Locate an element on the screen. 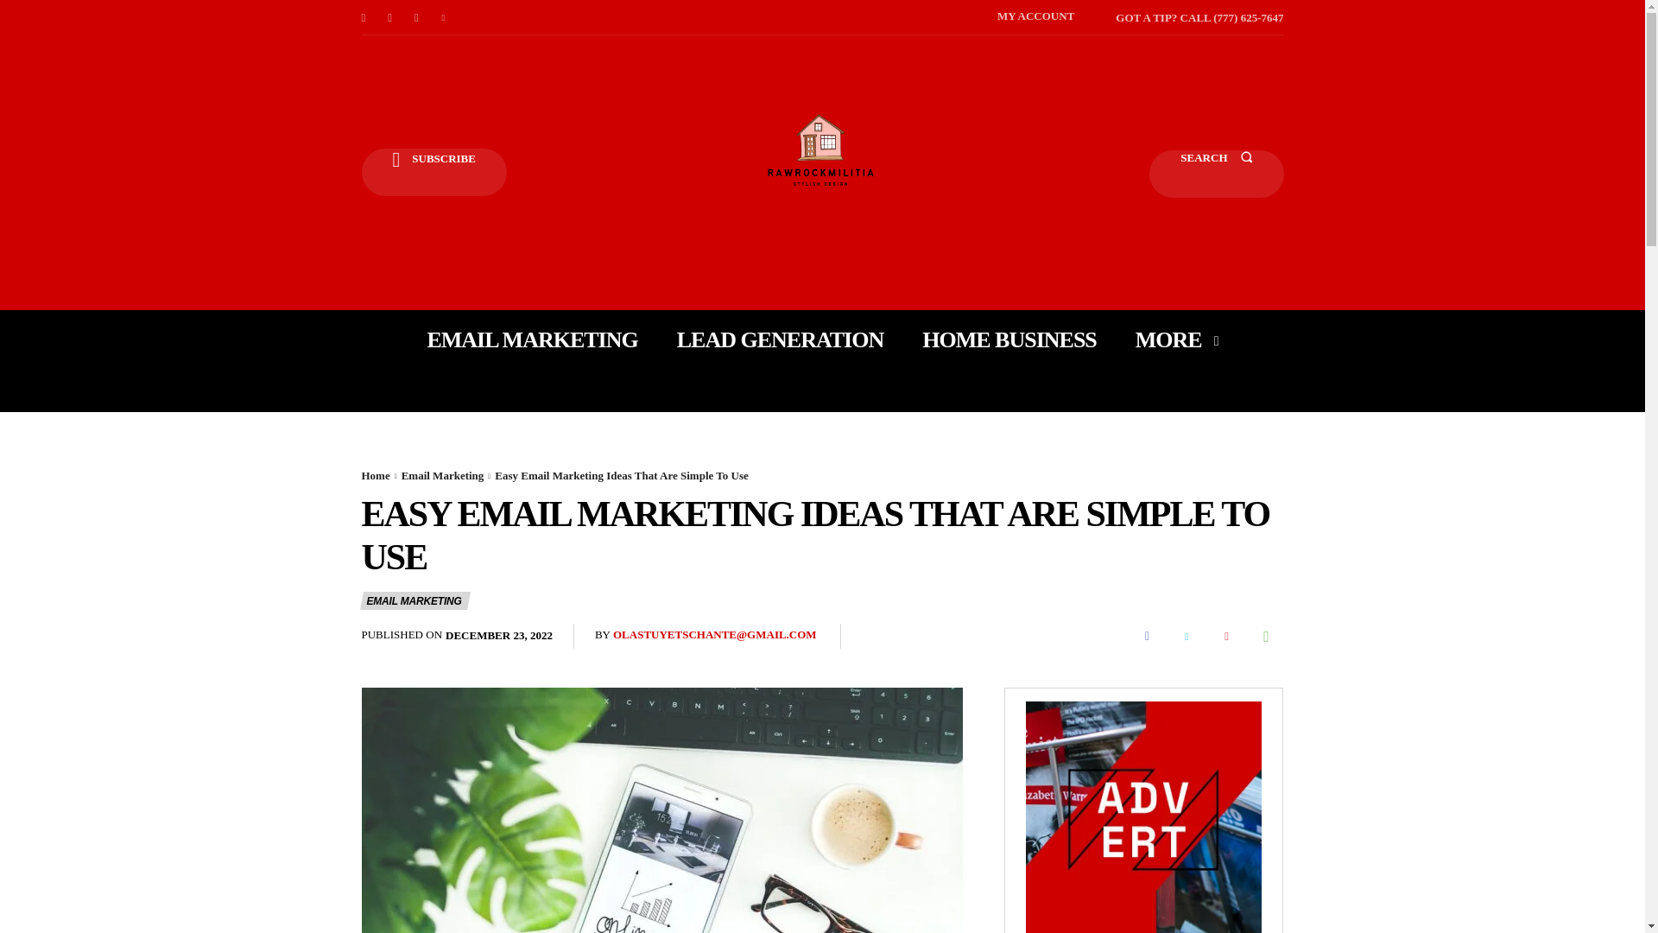 Image resolution: width=1658 pixels, height=933 pixels. Instagram is located at coordinates (390, 17).